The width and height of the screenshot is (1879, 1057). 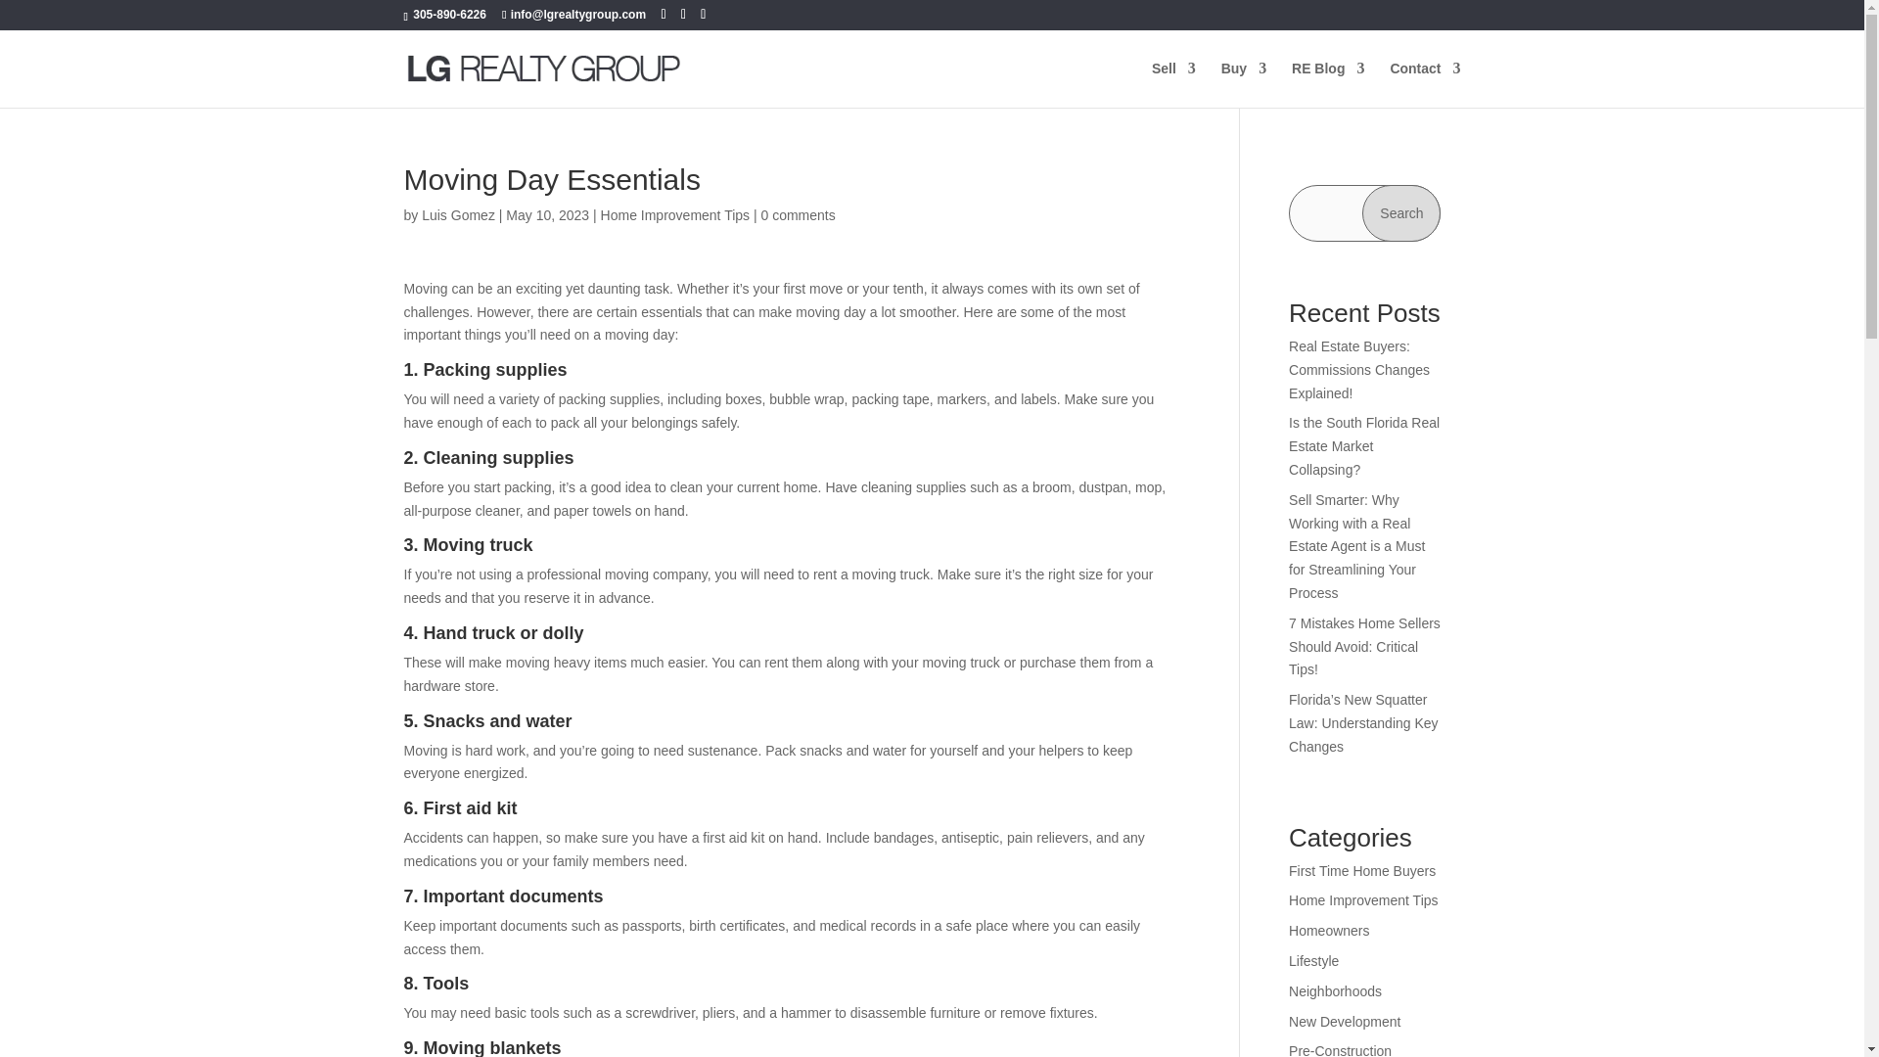 What do you see at coordinates (675, 214) in the screenshot?
I see `Home Improvement Tips` at bounding box center [675, 214].